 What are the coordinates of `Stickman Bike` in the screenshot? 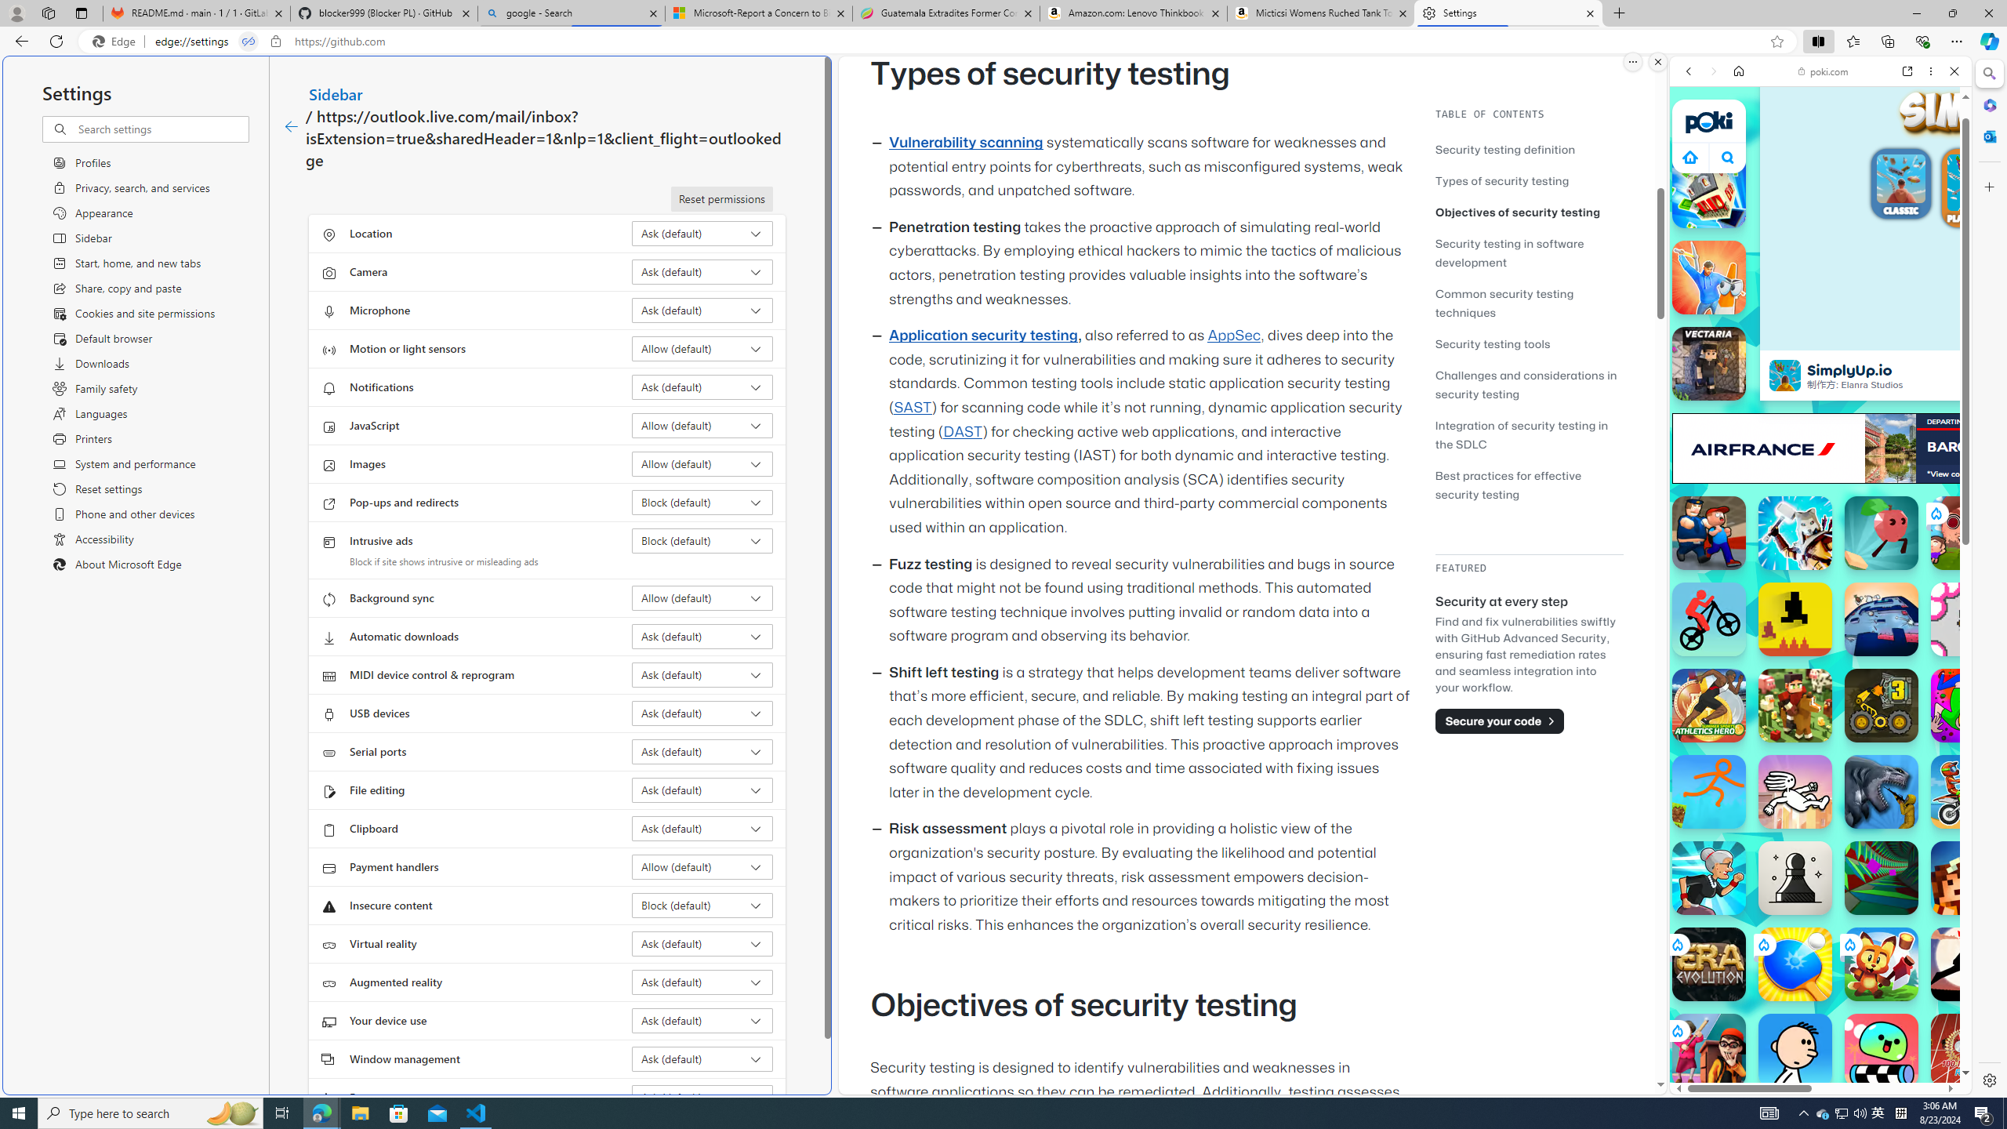 It's located at (1709, 619).